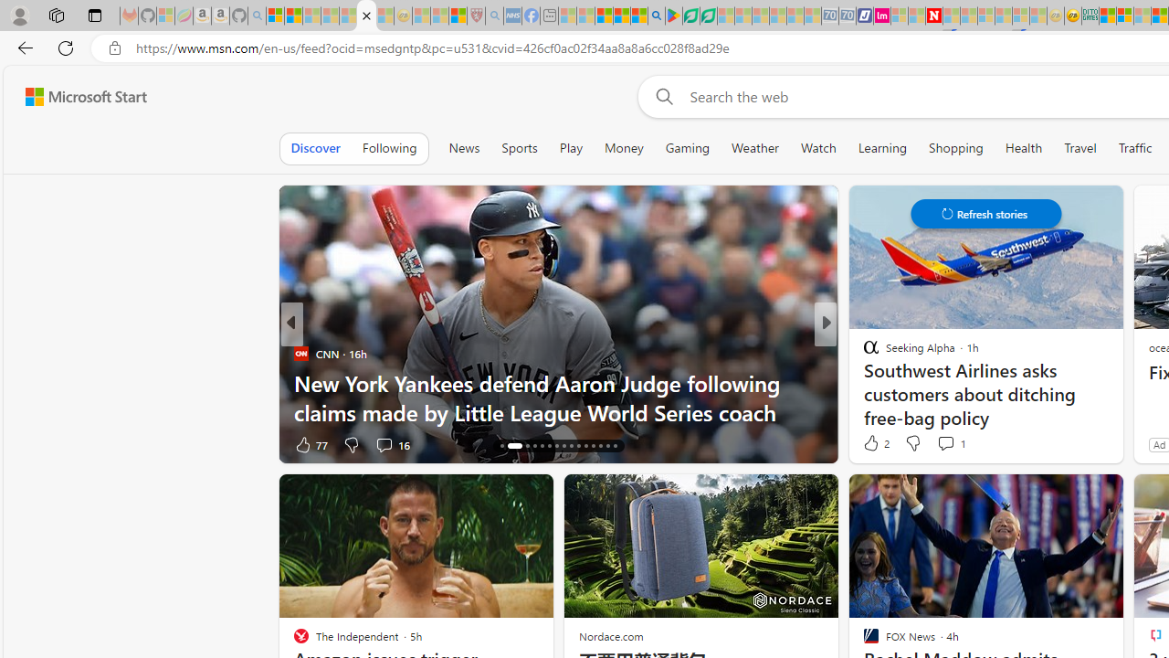 The width and height of the screenshot is (1169, 658). Describe the element at coordinates (862, 353) in the screenshot. I see `Scripps News` at that location.